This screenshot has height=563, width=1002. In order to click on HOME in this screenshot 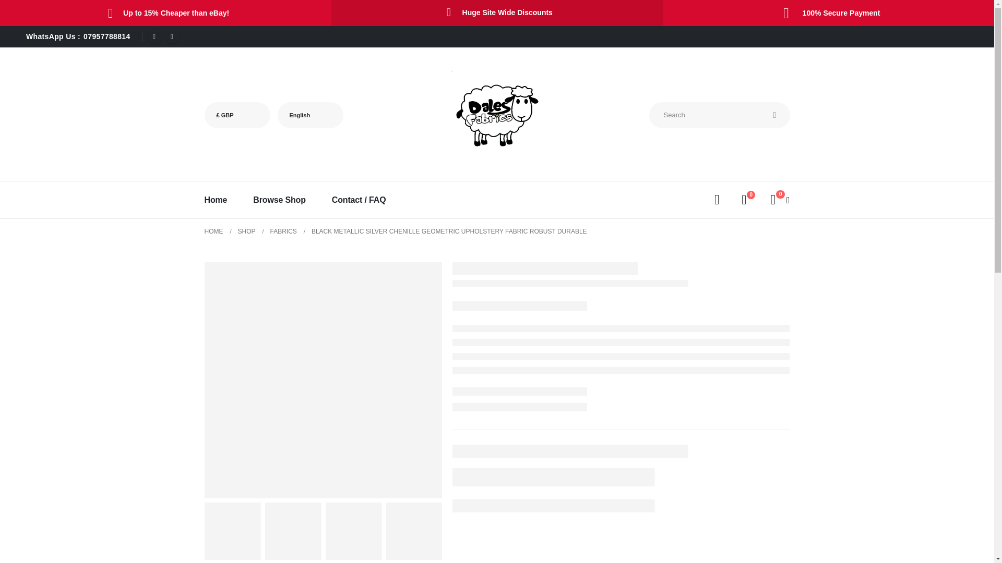, I will do `click(214, 231)`.